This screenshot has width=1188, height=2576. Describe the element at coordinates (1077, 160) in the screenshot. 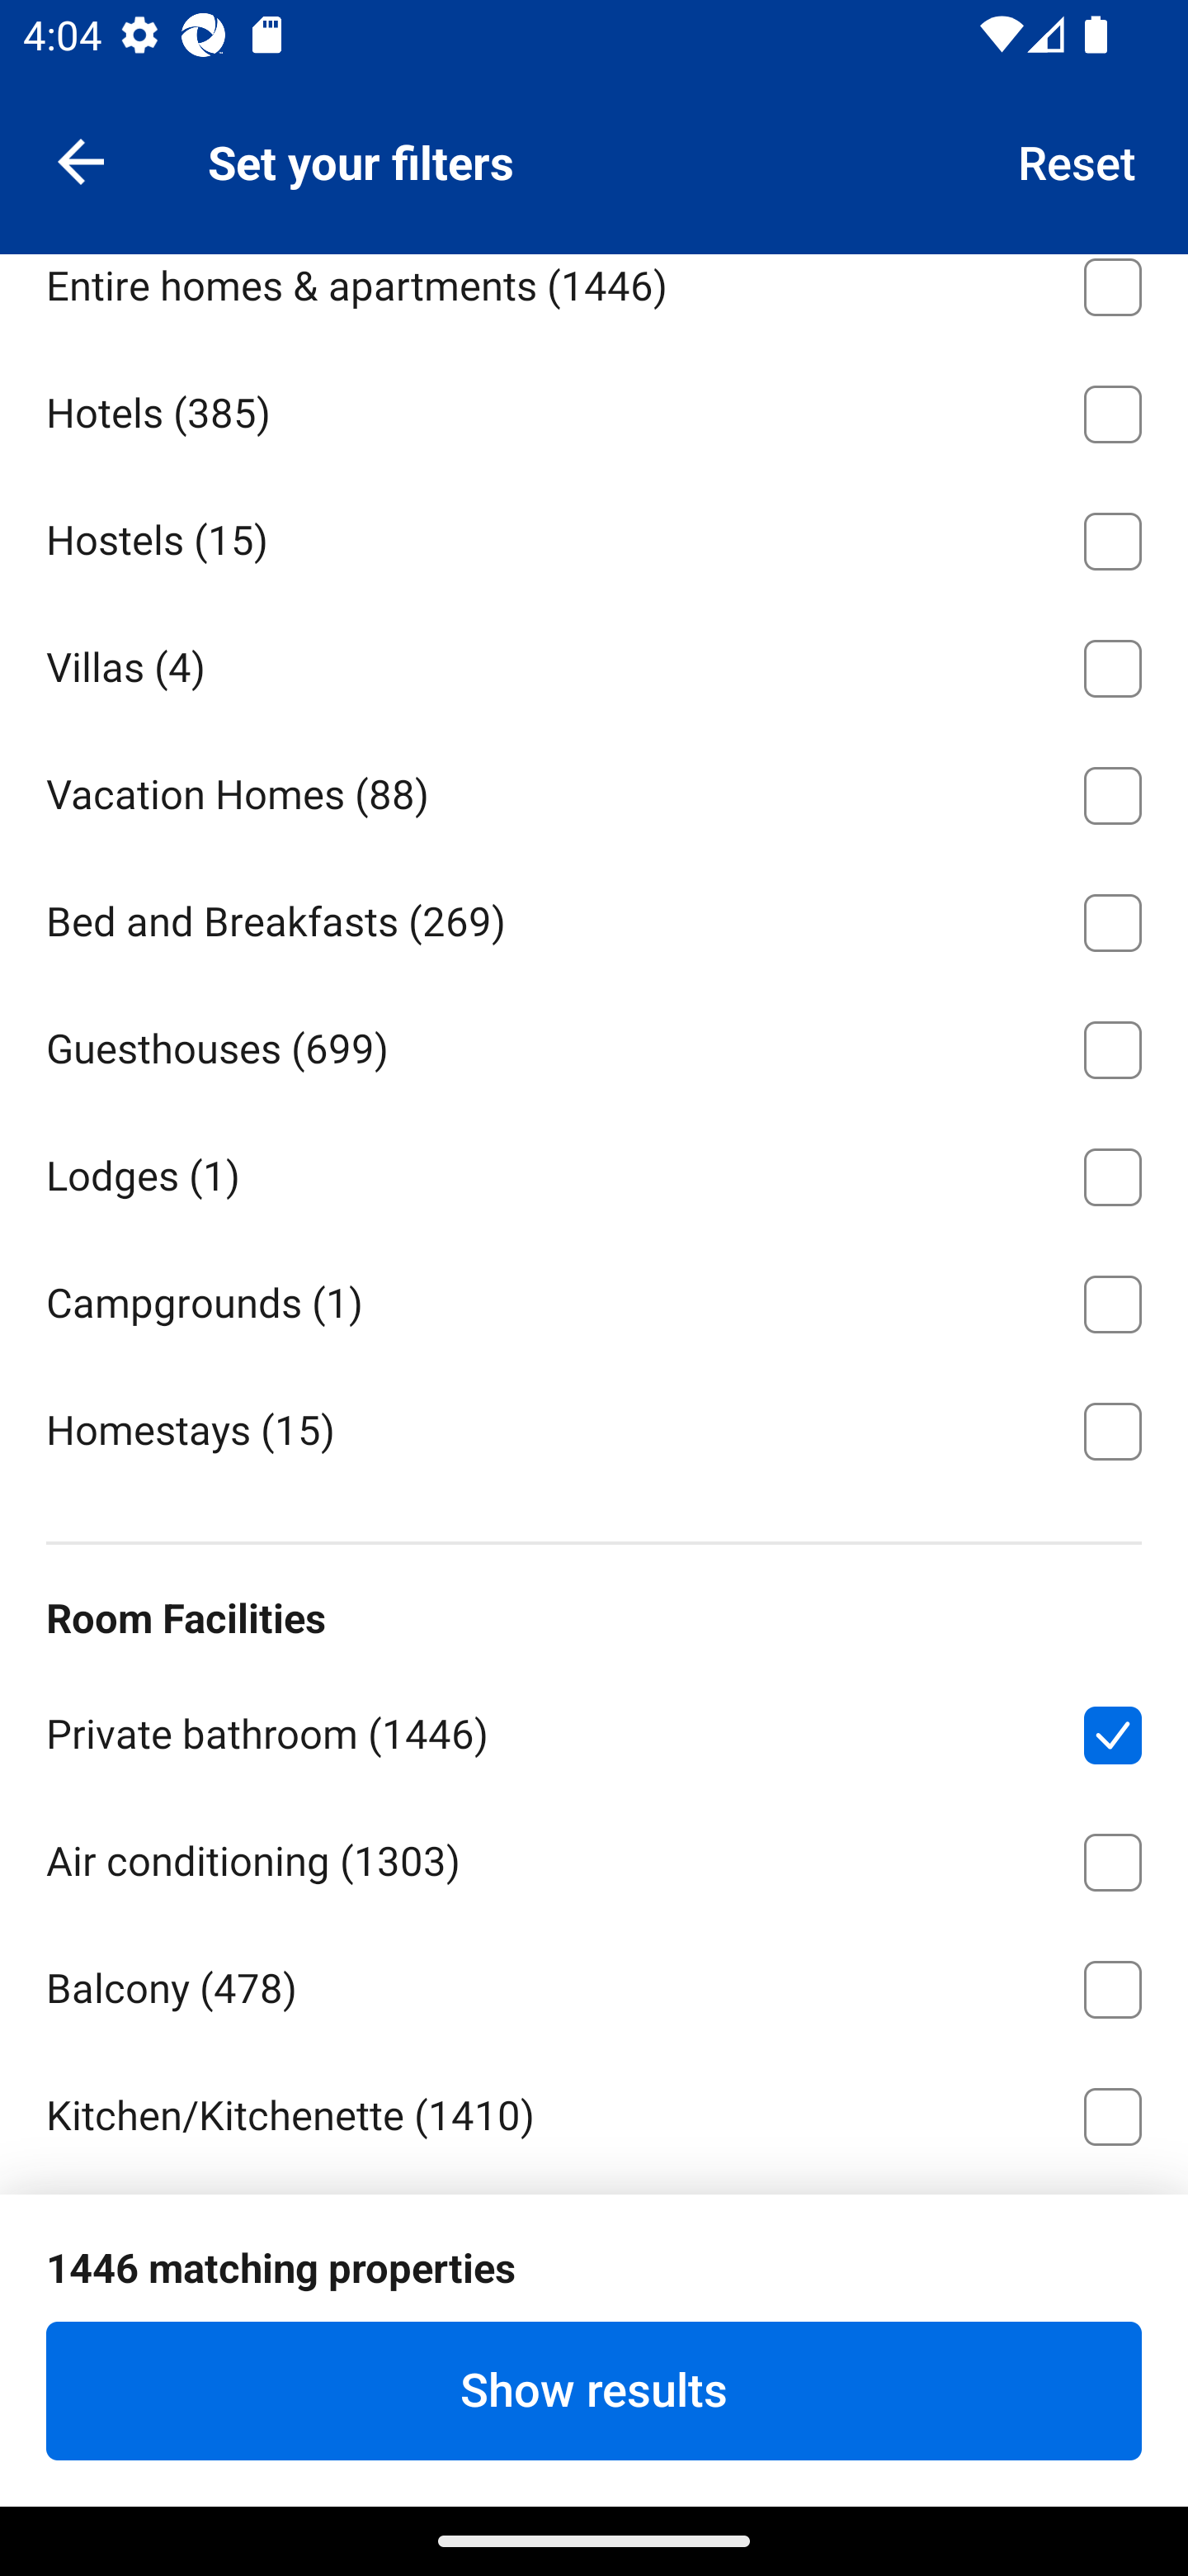

I see `Reset` at that location.